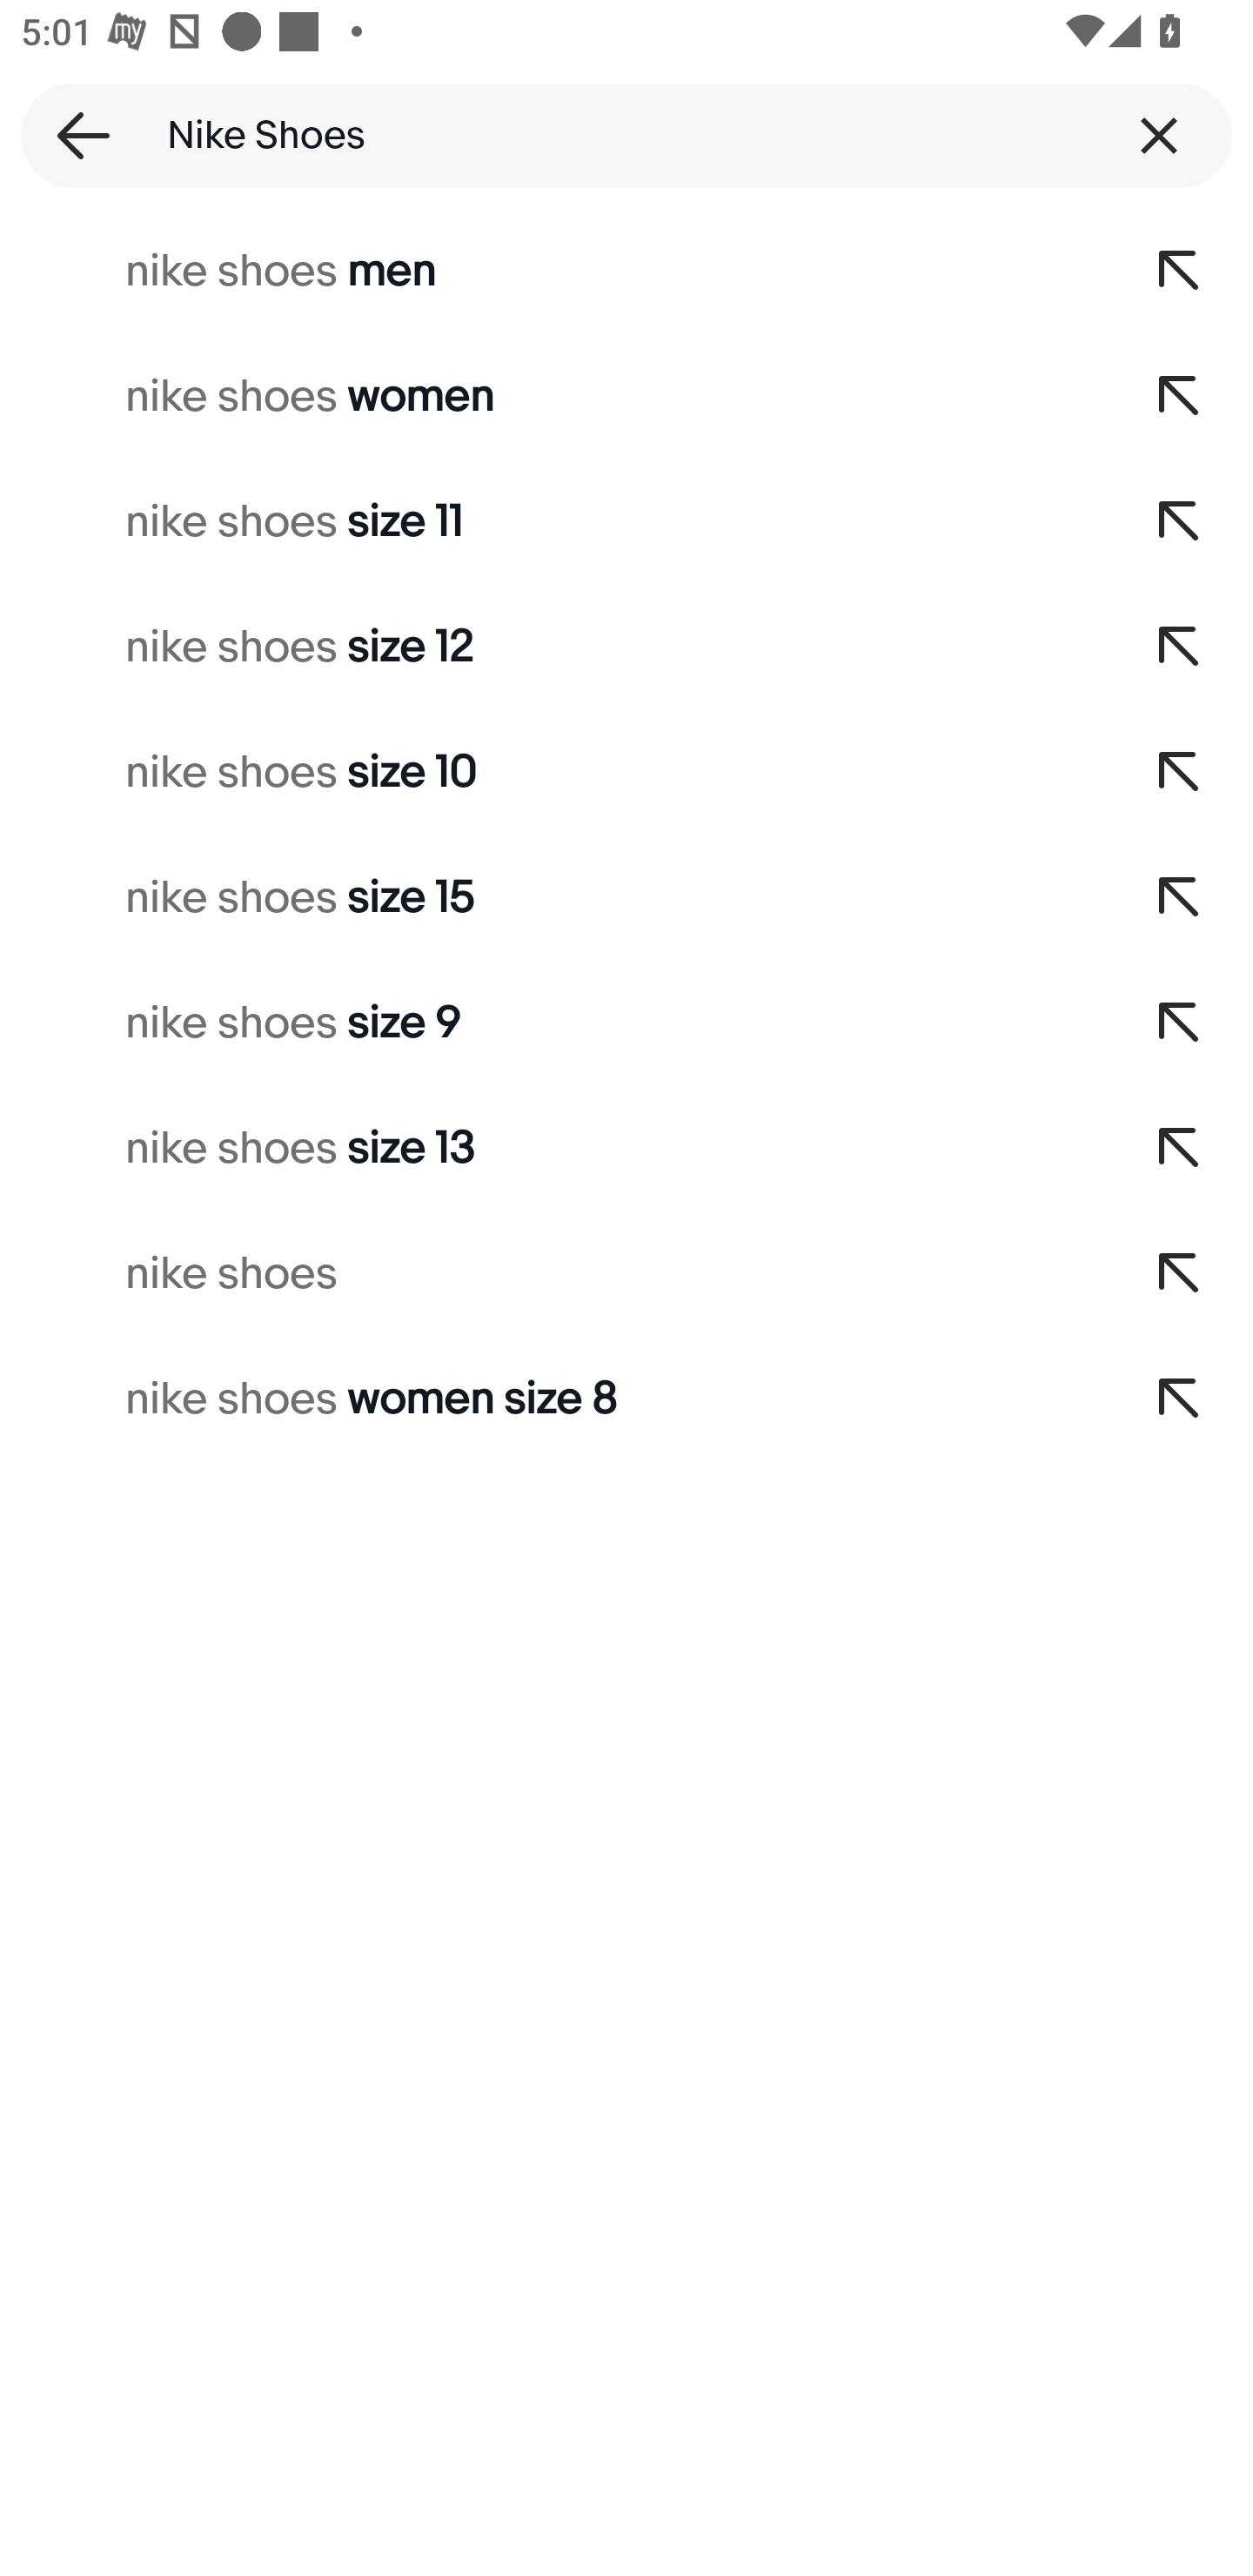 Image resolution: width=1253 pixels, height=2576 pixels. What do you see at coordinates (553, 272) in the screenshot?
I see `nike shoes men` at bounding box center [553, 272].